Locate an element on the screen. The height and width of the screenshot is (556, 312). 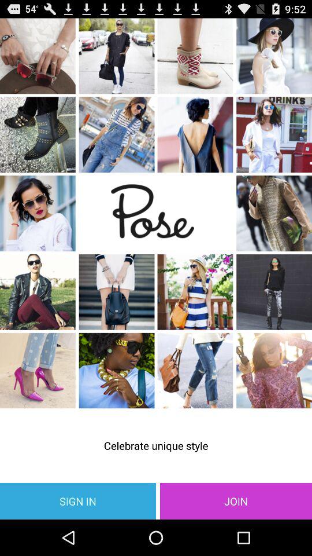
launch item to the left of join icon is located at coordinates (78, 500).